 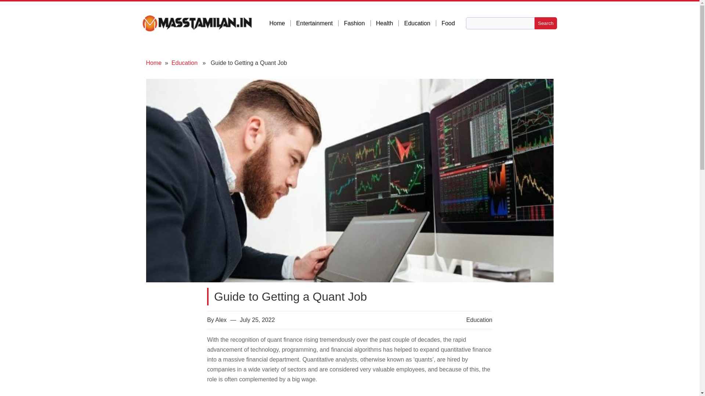 I want to click on Health, so click(x=387, y=23).